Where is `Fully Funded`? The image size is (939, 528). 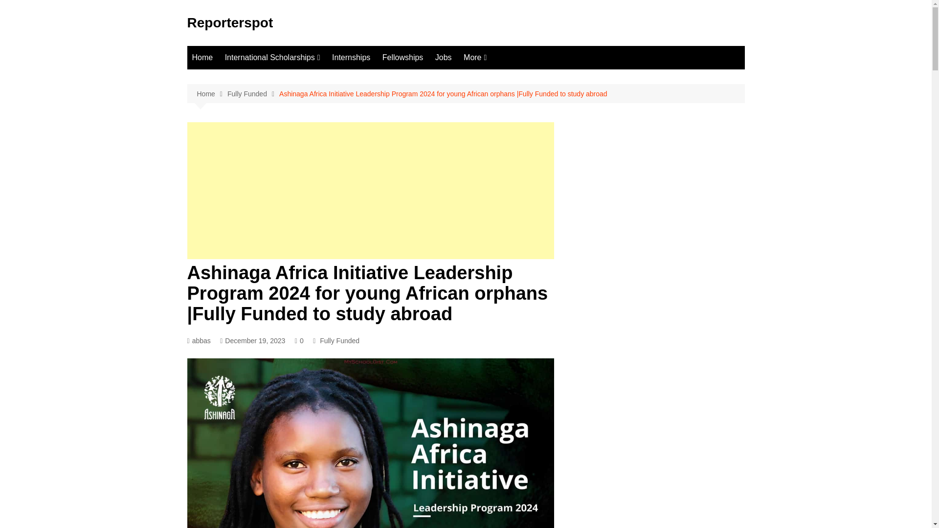 Fully Funded is located at coordinates (253, 94).